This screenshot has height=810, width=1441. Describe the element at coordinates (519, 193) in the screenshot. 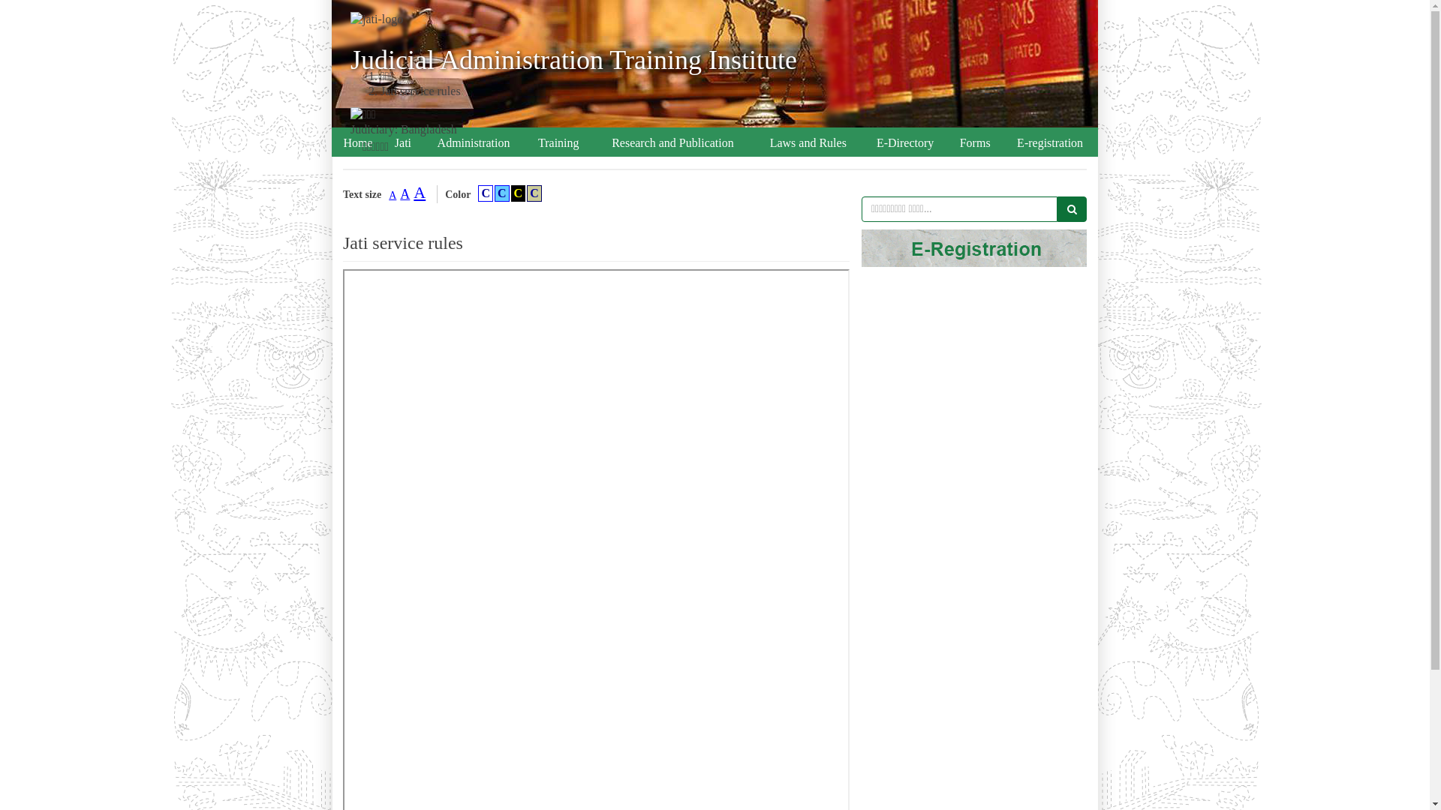

I see `C` at that location.